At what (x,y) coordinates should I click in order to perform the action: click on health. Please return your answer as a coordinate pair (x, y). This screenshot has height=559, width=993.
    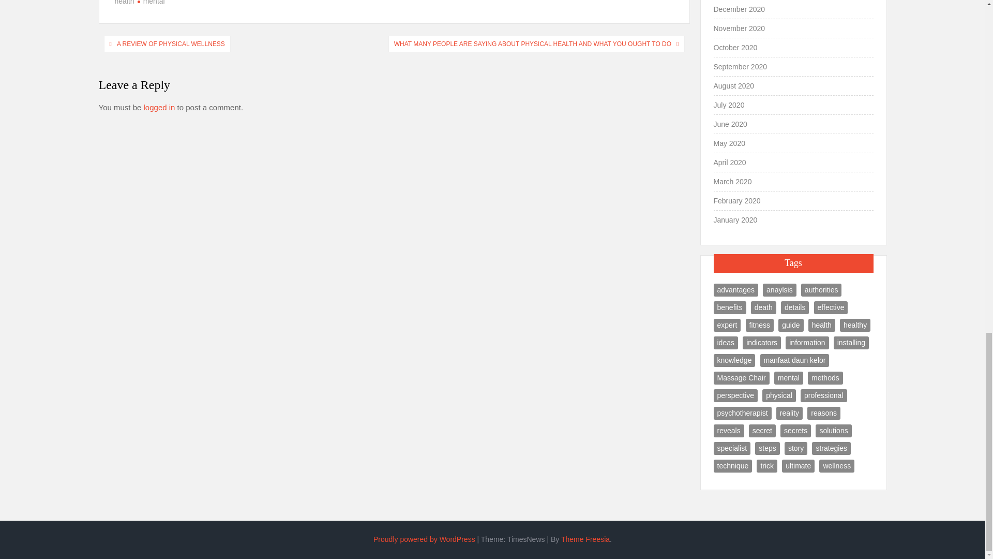
    Looking at the image, I should click on (124, 2).